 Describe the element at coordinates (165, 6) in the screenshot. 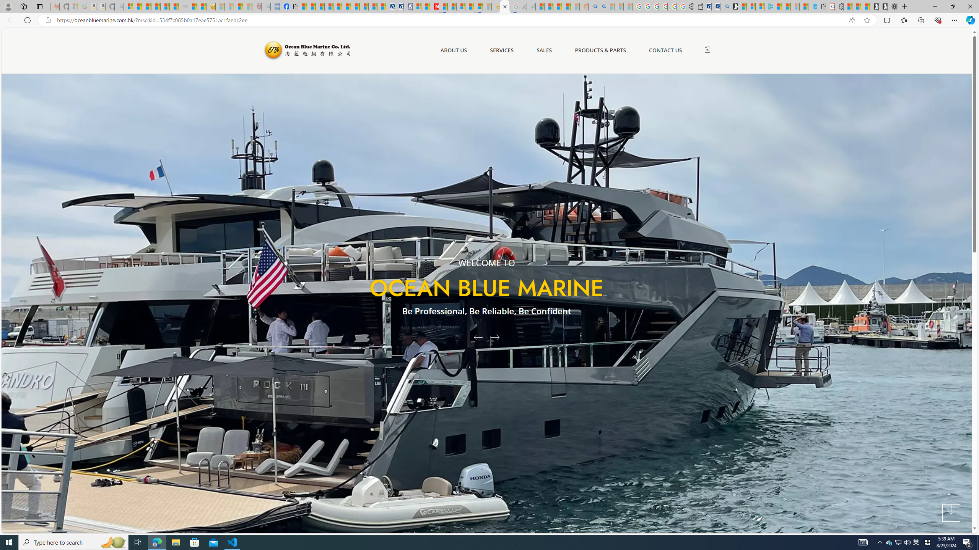

I see `New Report Confirms 2023 Was Record Hot | Watch` at that location.